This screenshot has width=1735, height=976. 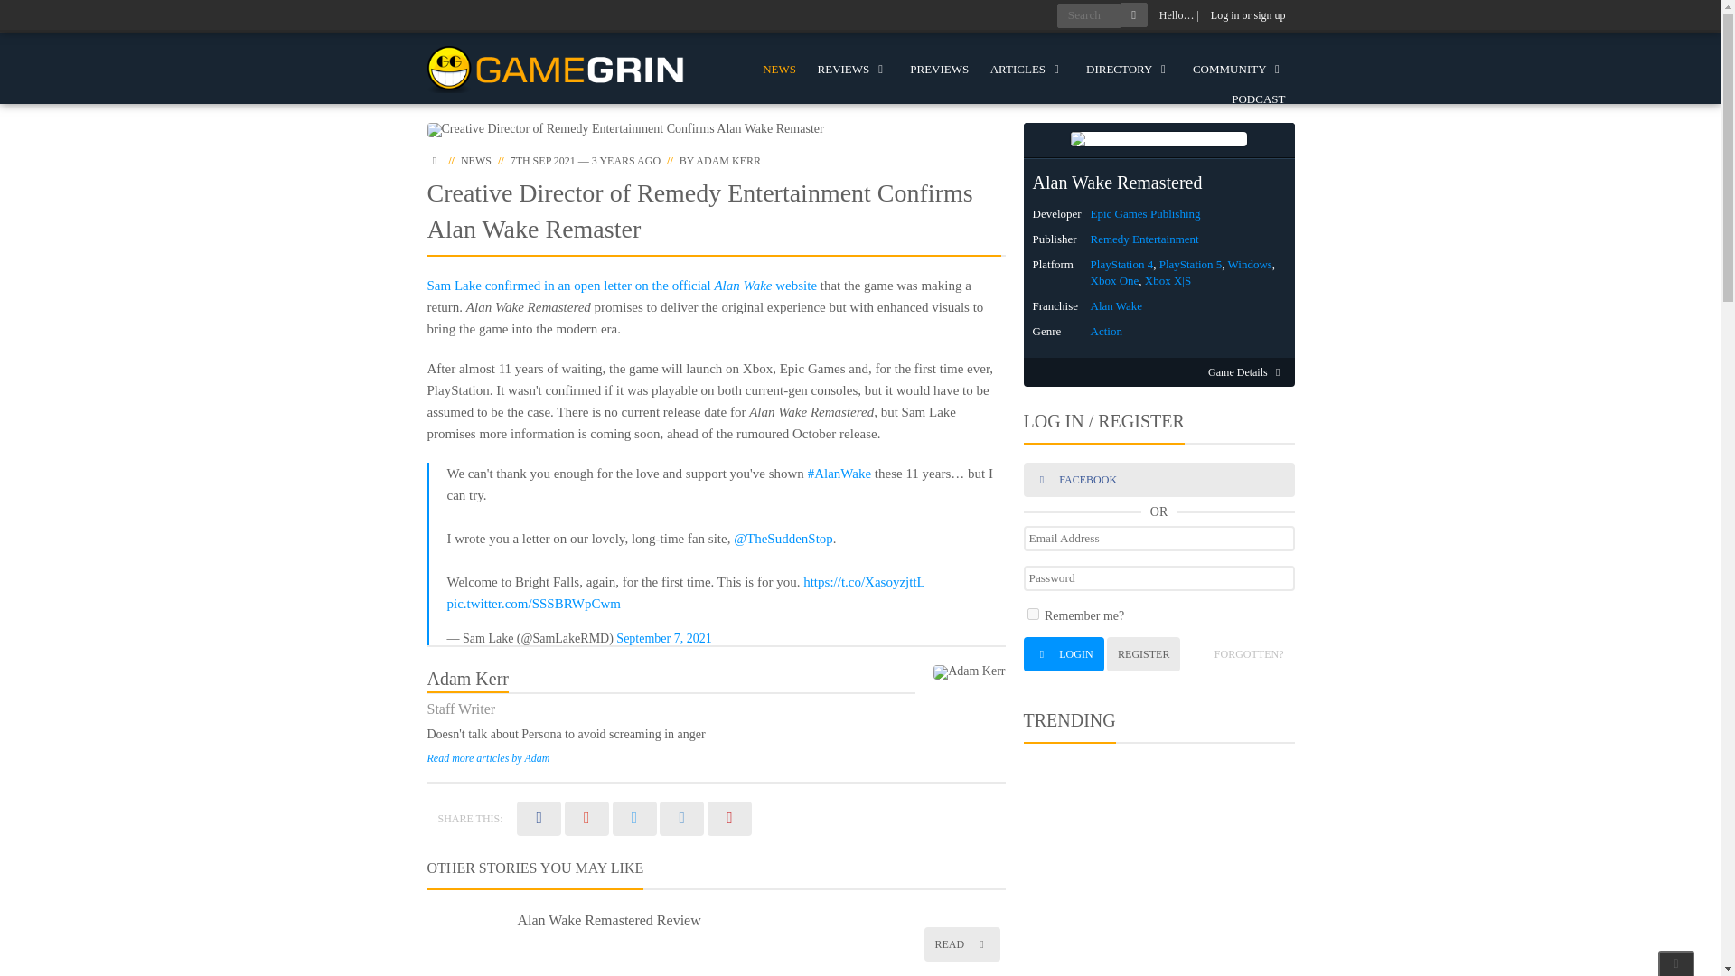 What do you see at coordinates (1238, 69) in the screenshot?
I see `COMMUNITY` at bounding box center [1238, 69].